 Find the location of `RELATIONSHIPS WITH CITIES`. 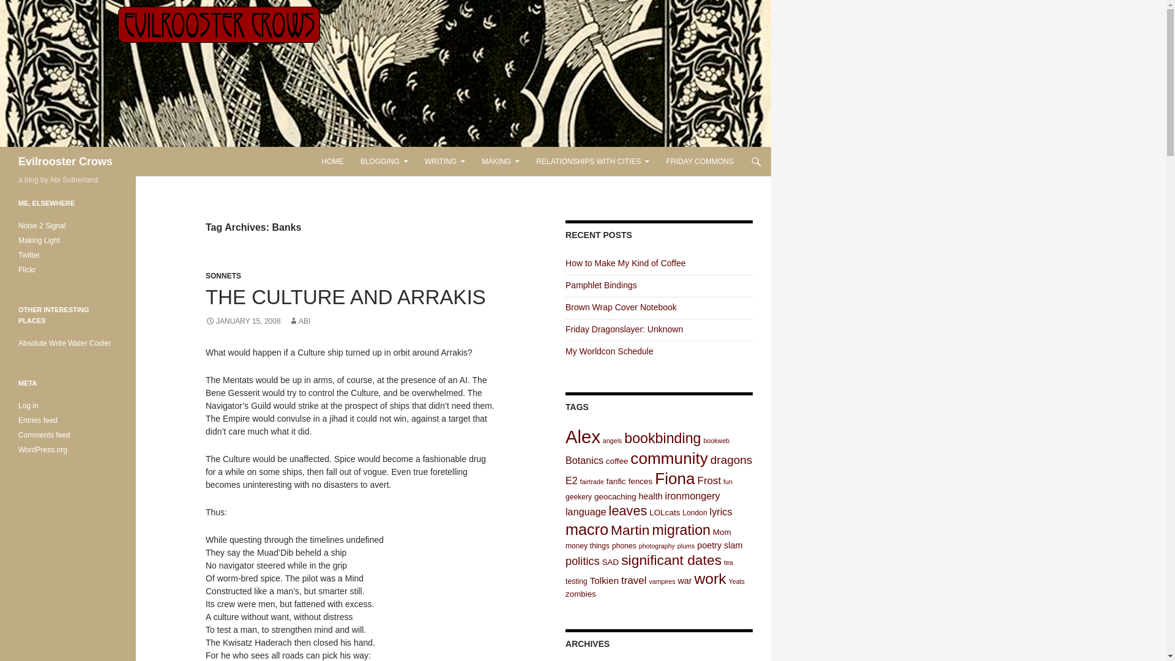

RELATIONSHIPS WITH CITIES is located at coordinates (592, 162).